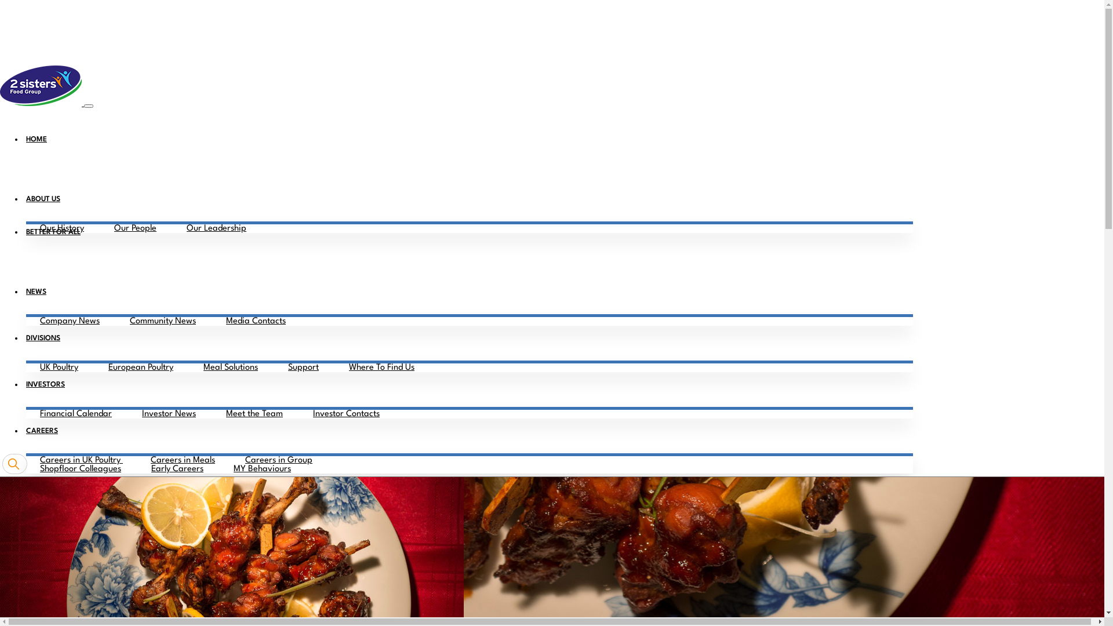  Describe the element at coordinates (81, 460) in the screenshot. I see `Careers in UK Poultry` at that location.